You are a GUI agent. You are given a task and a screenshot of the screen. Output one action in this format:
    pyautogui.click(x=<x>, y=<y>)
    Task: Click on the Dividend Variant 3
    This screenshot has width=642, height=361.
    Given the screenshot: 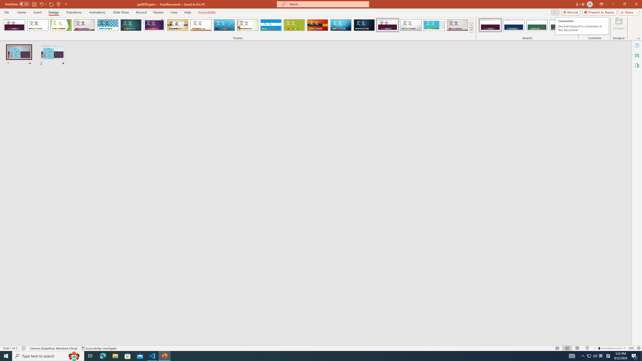 What is the action you would take?
    pyautogui.click(x=537, y=25)
    